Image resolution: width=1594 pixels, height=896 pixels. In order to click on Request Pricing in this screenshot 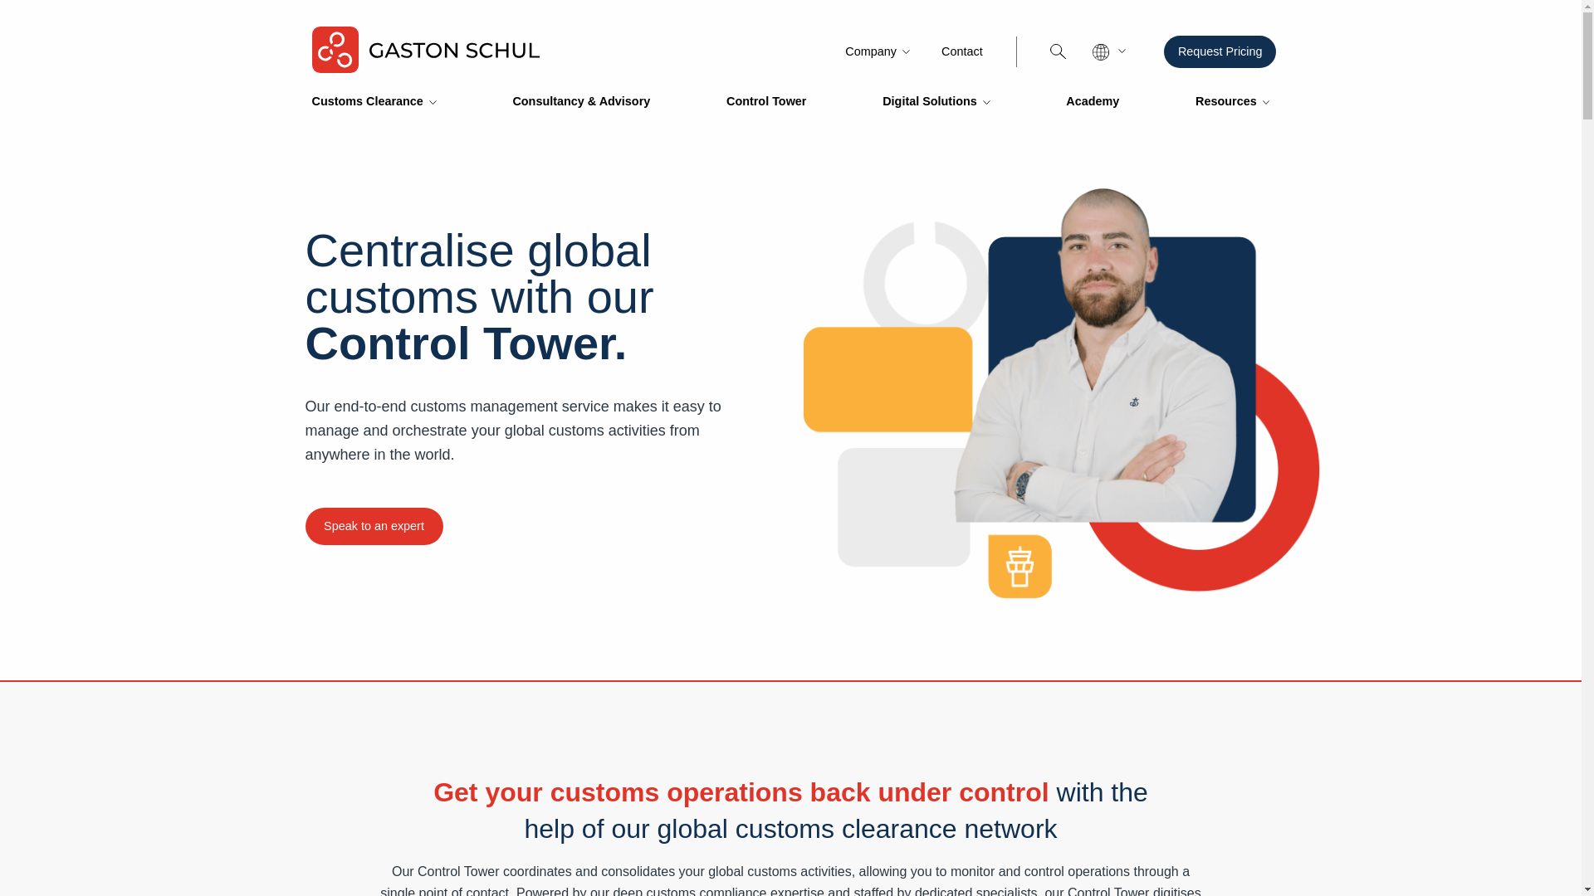, I will do `click(1220, 51)`.